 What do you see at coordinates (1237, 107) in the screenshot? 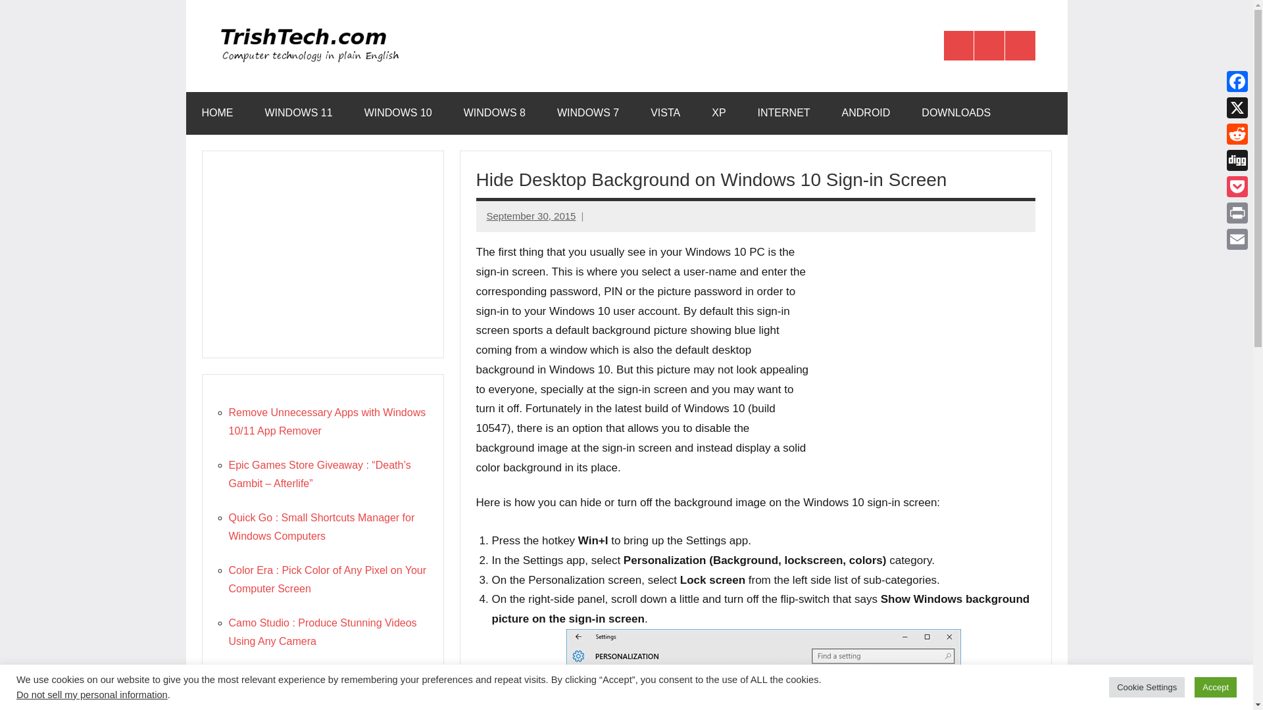
I see `X` at bounding box center [1237, 107].